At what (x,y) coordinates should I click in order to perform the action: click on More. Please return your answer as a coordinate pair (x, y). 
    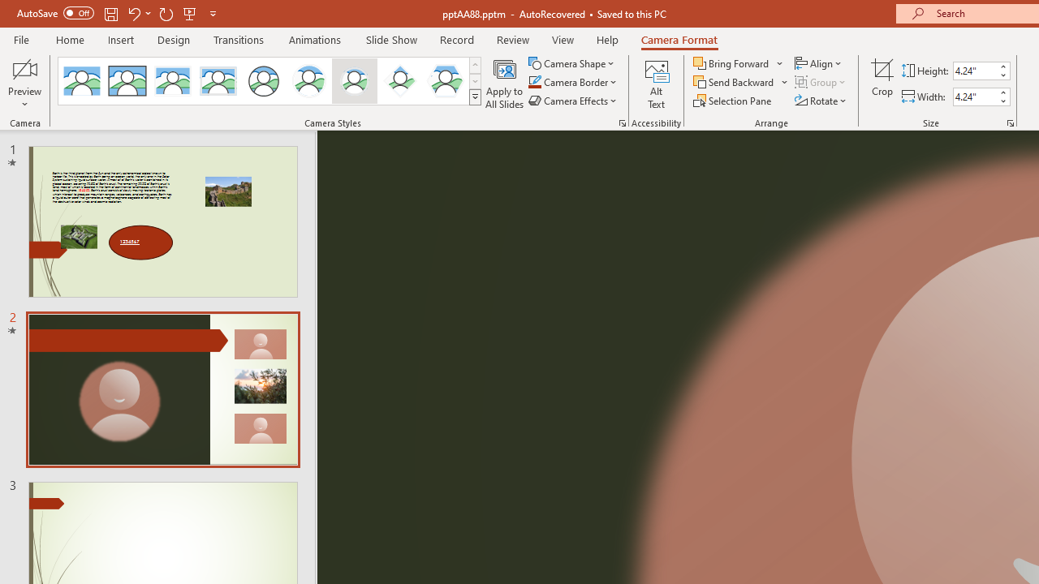
    Looking at the image, I should click on (1003, 92).